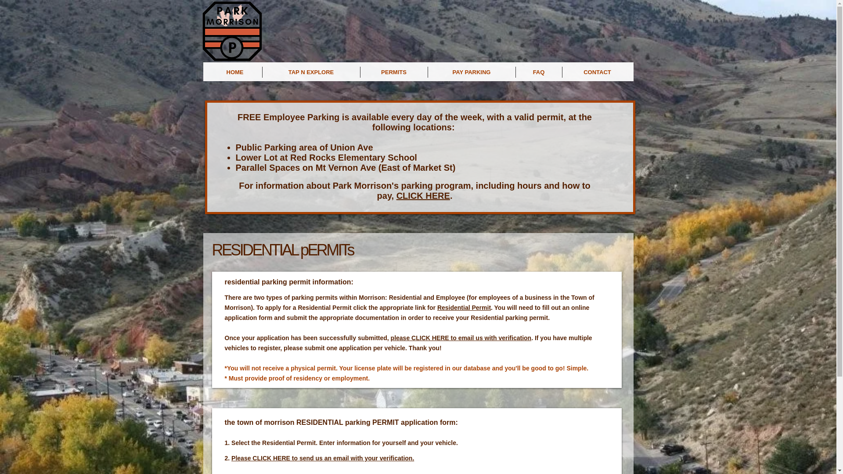 This screenshot has height=474, width=843. Describe the element at coordinates (597, 72) in the screenshot. I see `CONTACT` at that location.